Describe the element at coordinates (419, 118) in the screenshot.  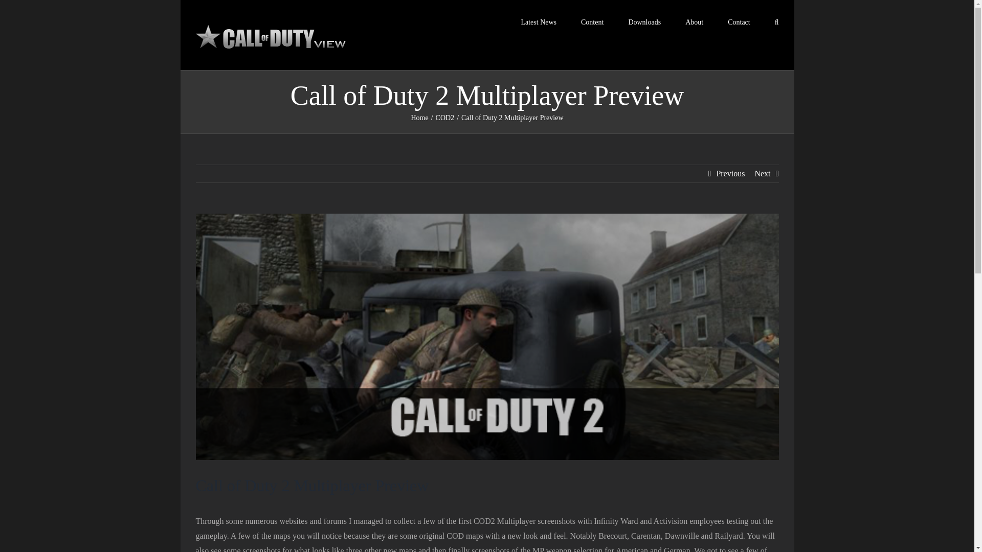
I see `Home` at that location.